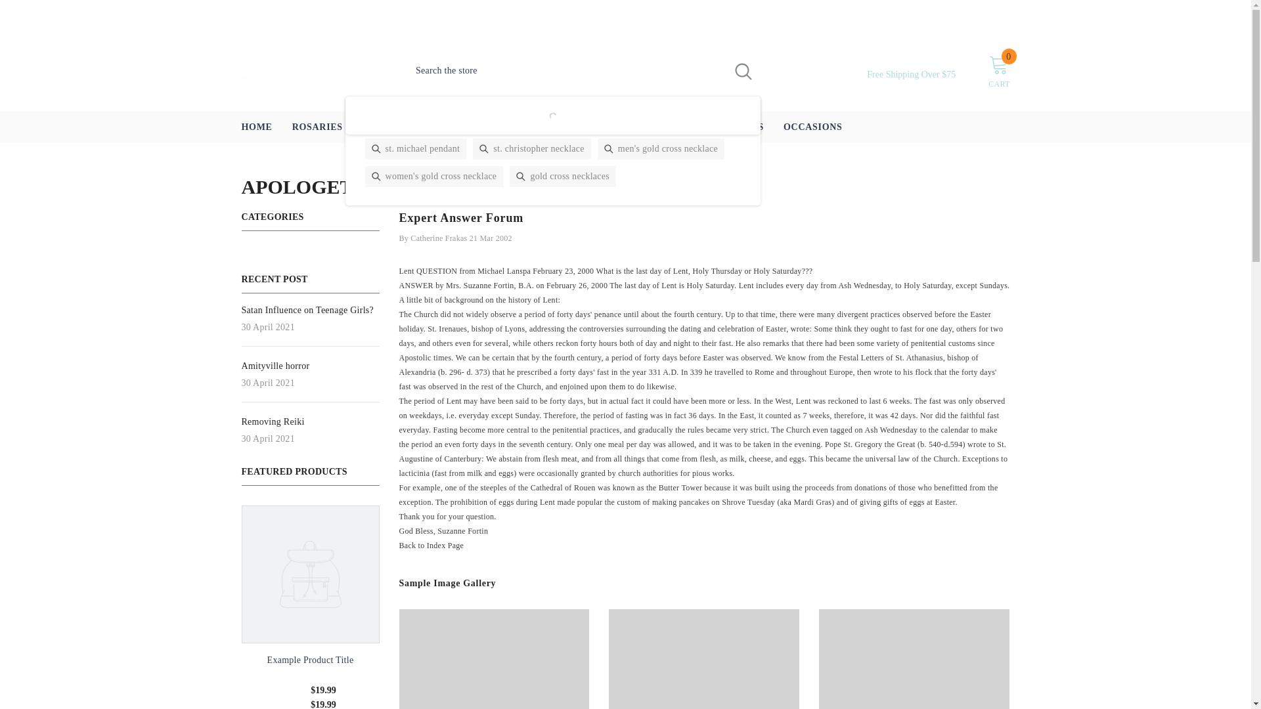  I want to click on WALL DECOR, so click(586, 127).